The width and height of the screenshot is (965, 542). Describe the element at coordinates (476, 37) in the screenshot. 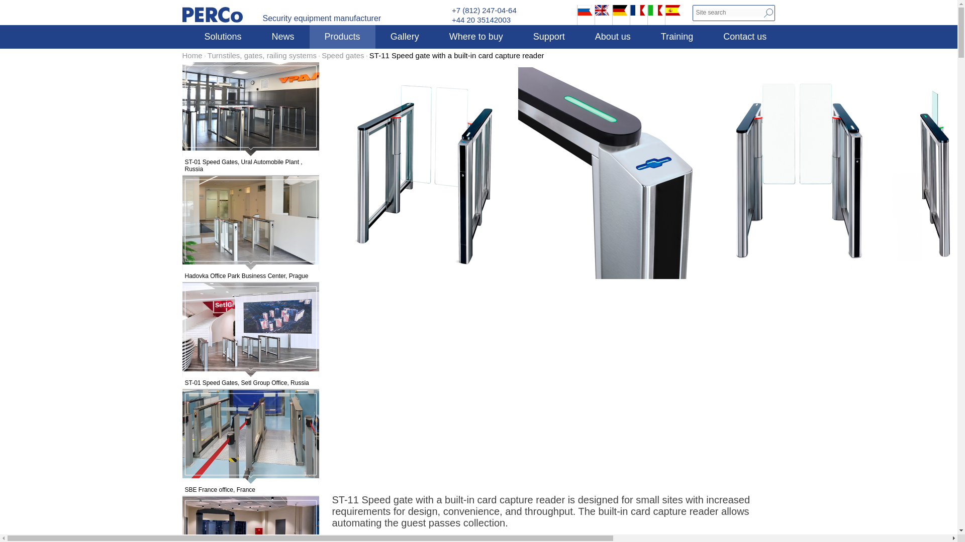

I see `Where to buy` at that location.